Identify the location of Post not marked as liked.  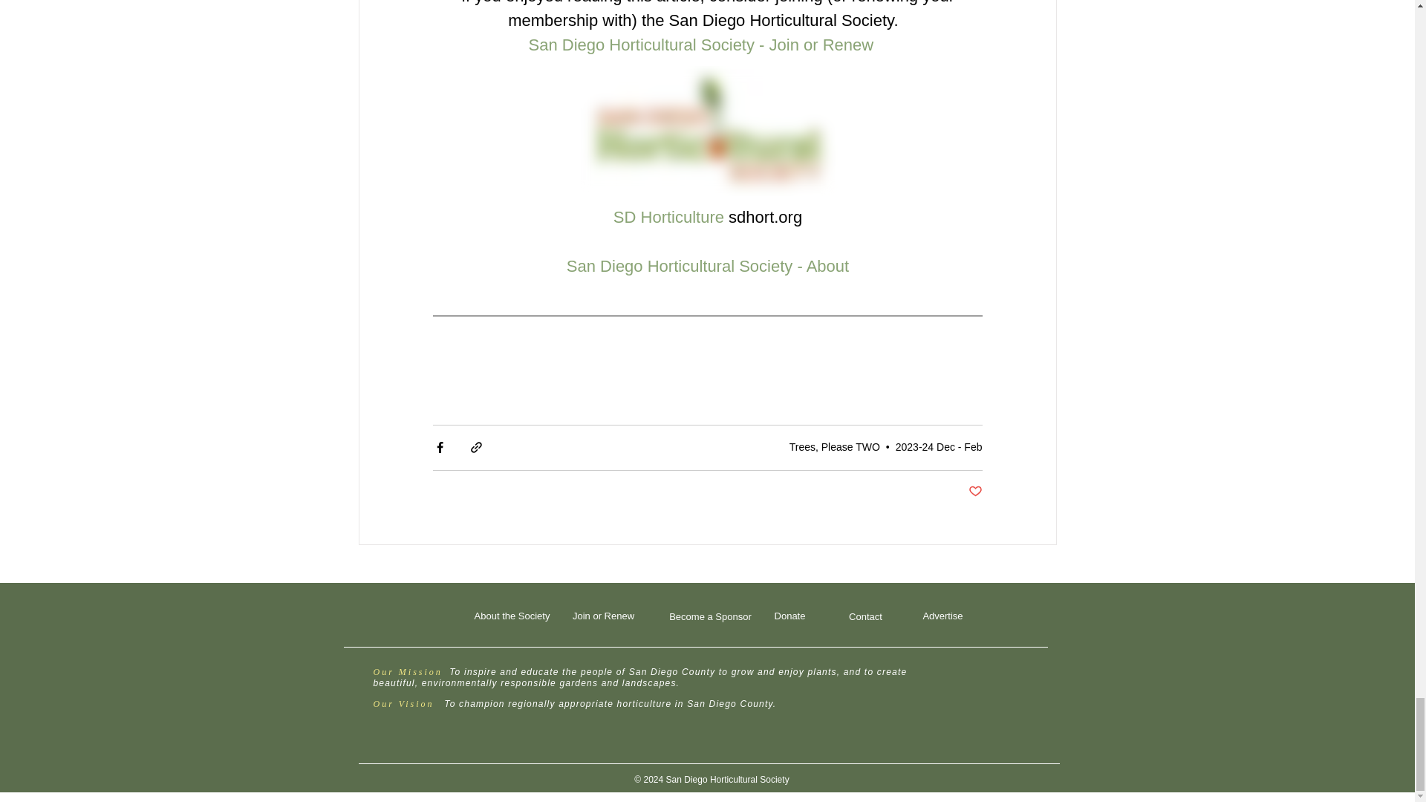
(974, 492).